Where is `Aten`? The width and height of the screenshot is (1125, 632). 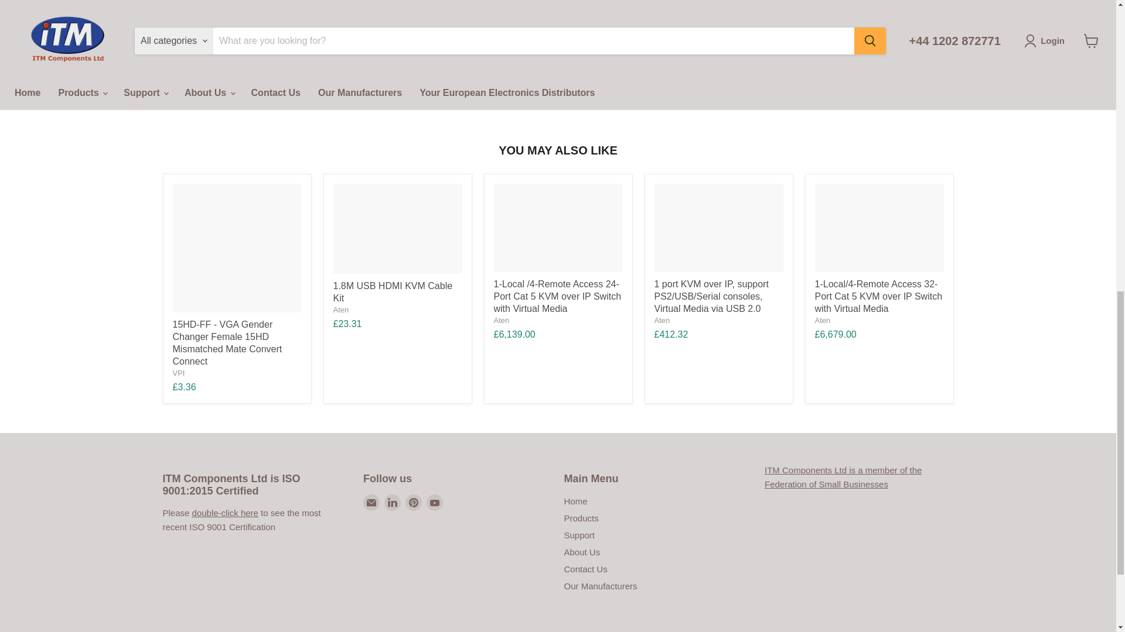 Aten is located at coordinates (341, 309).